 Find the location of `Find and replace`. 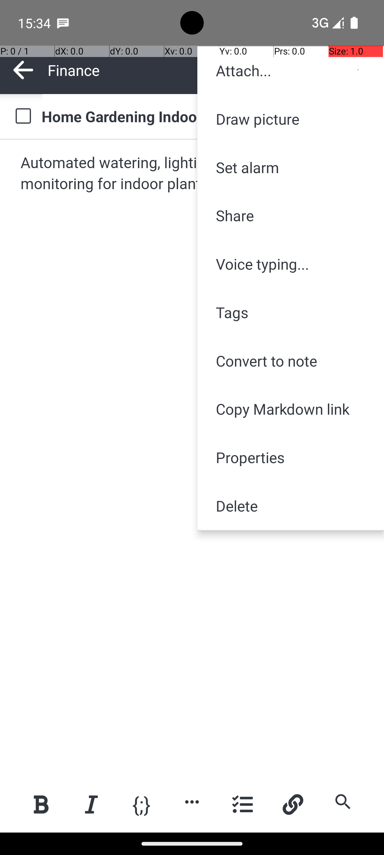

Find and replace is located at coordinates (343, 802).